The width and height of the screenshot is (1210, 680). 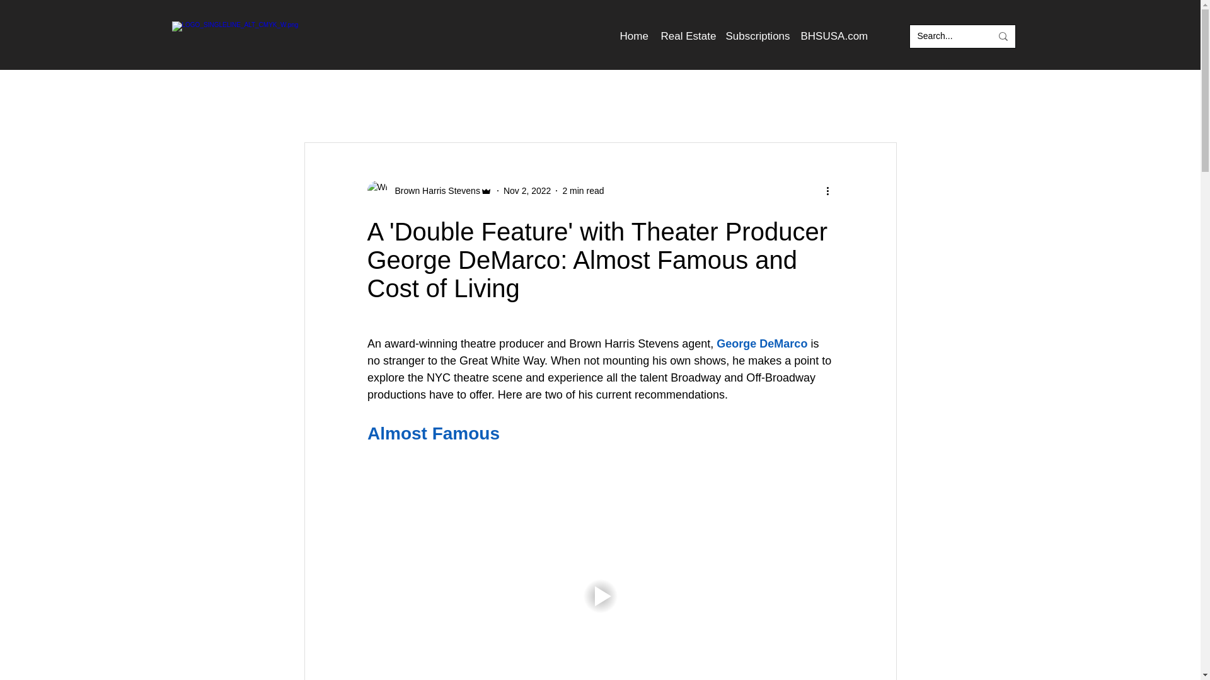 I want to click on 2 min read, so click(x=583, y=190).